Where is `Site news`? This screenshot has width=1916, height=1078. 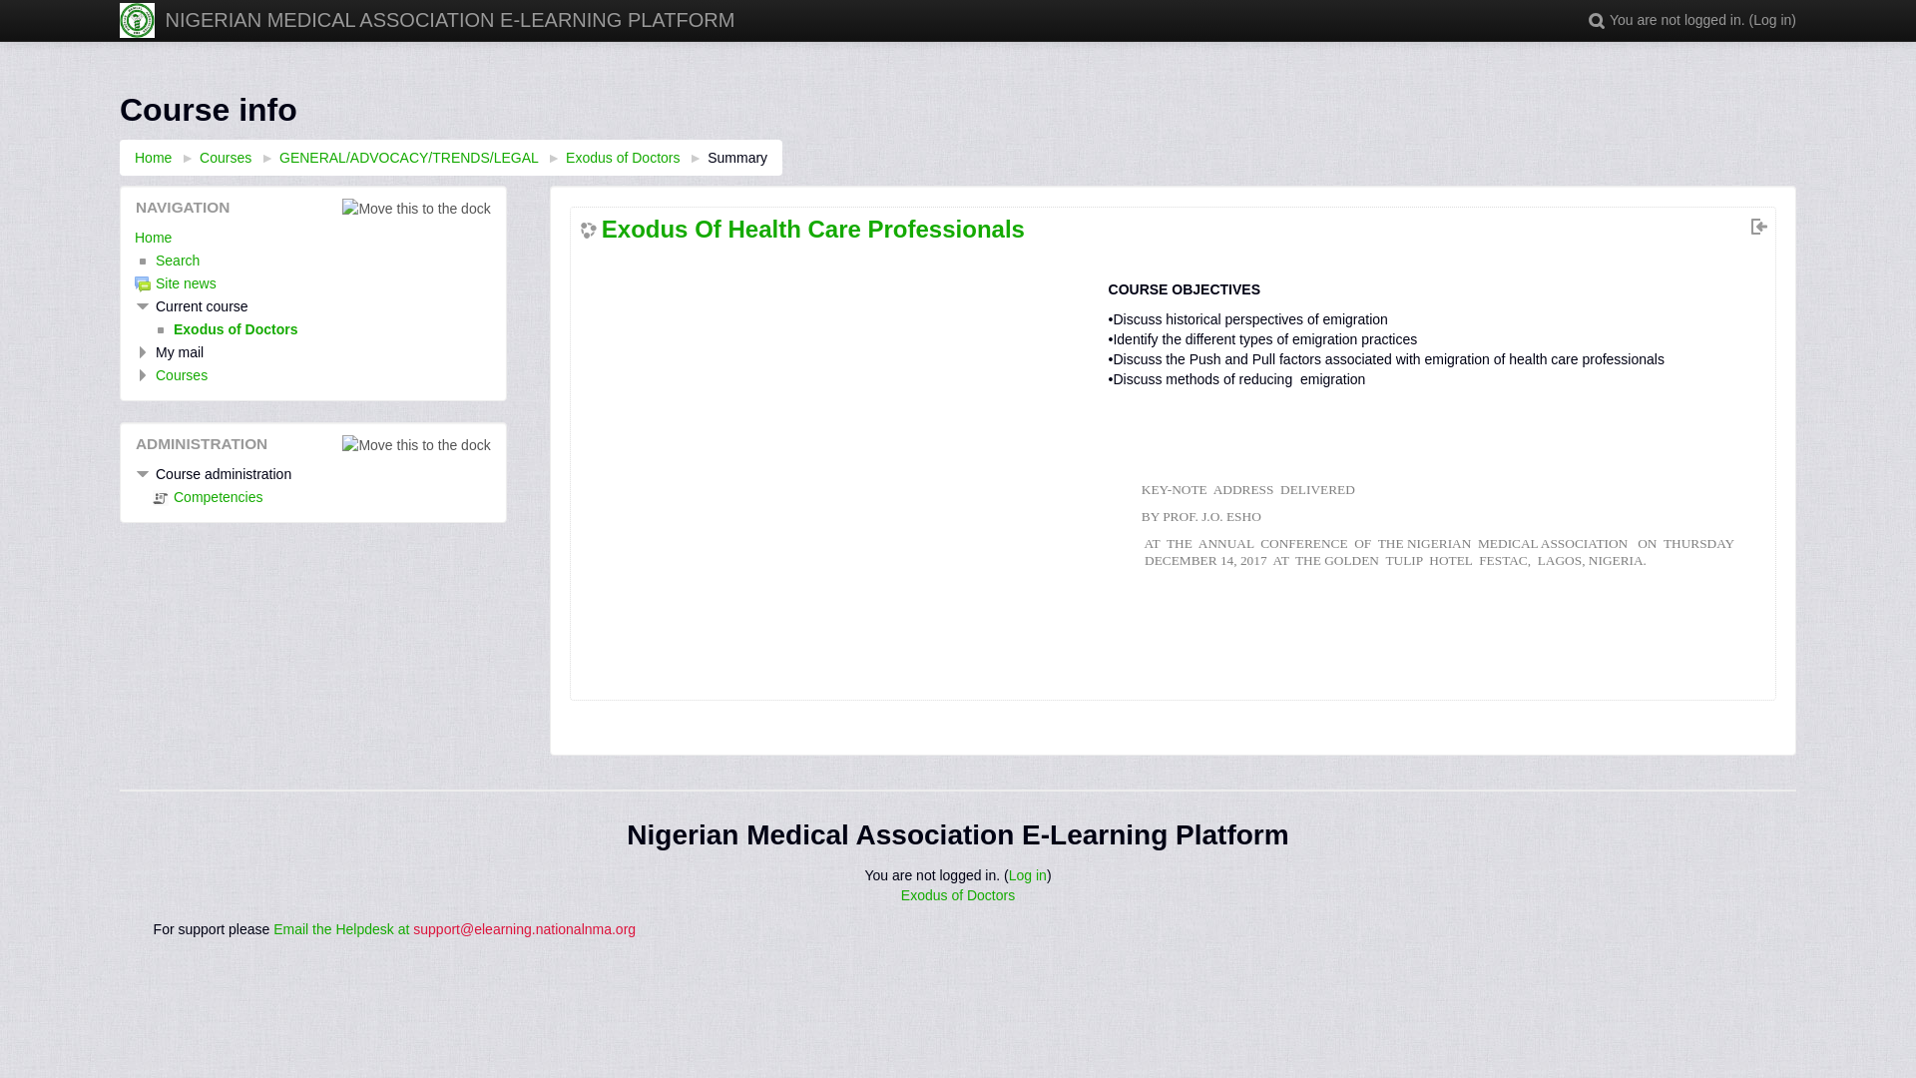
Site news is located at coordinates (175, 283).